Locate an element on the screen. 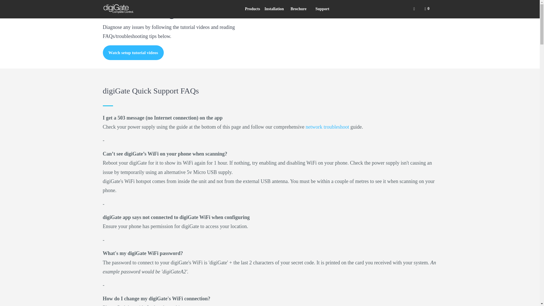 The image size is (544, 306). digiGate is located at coordinates (131, 8).